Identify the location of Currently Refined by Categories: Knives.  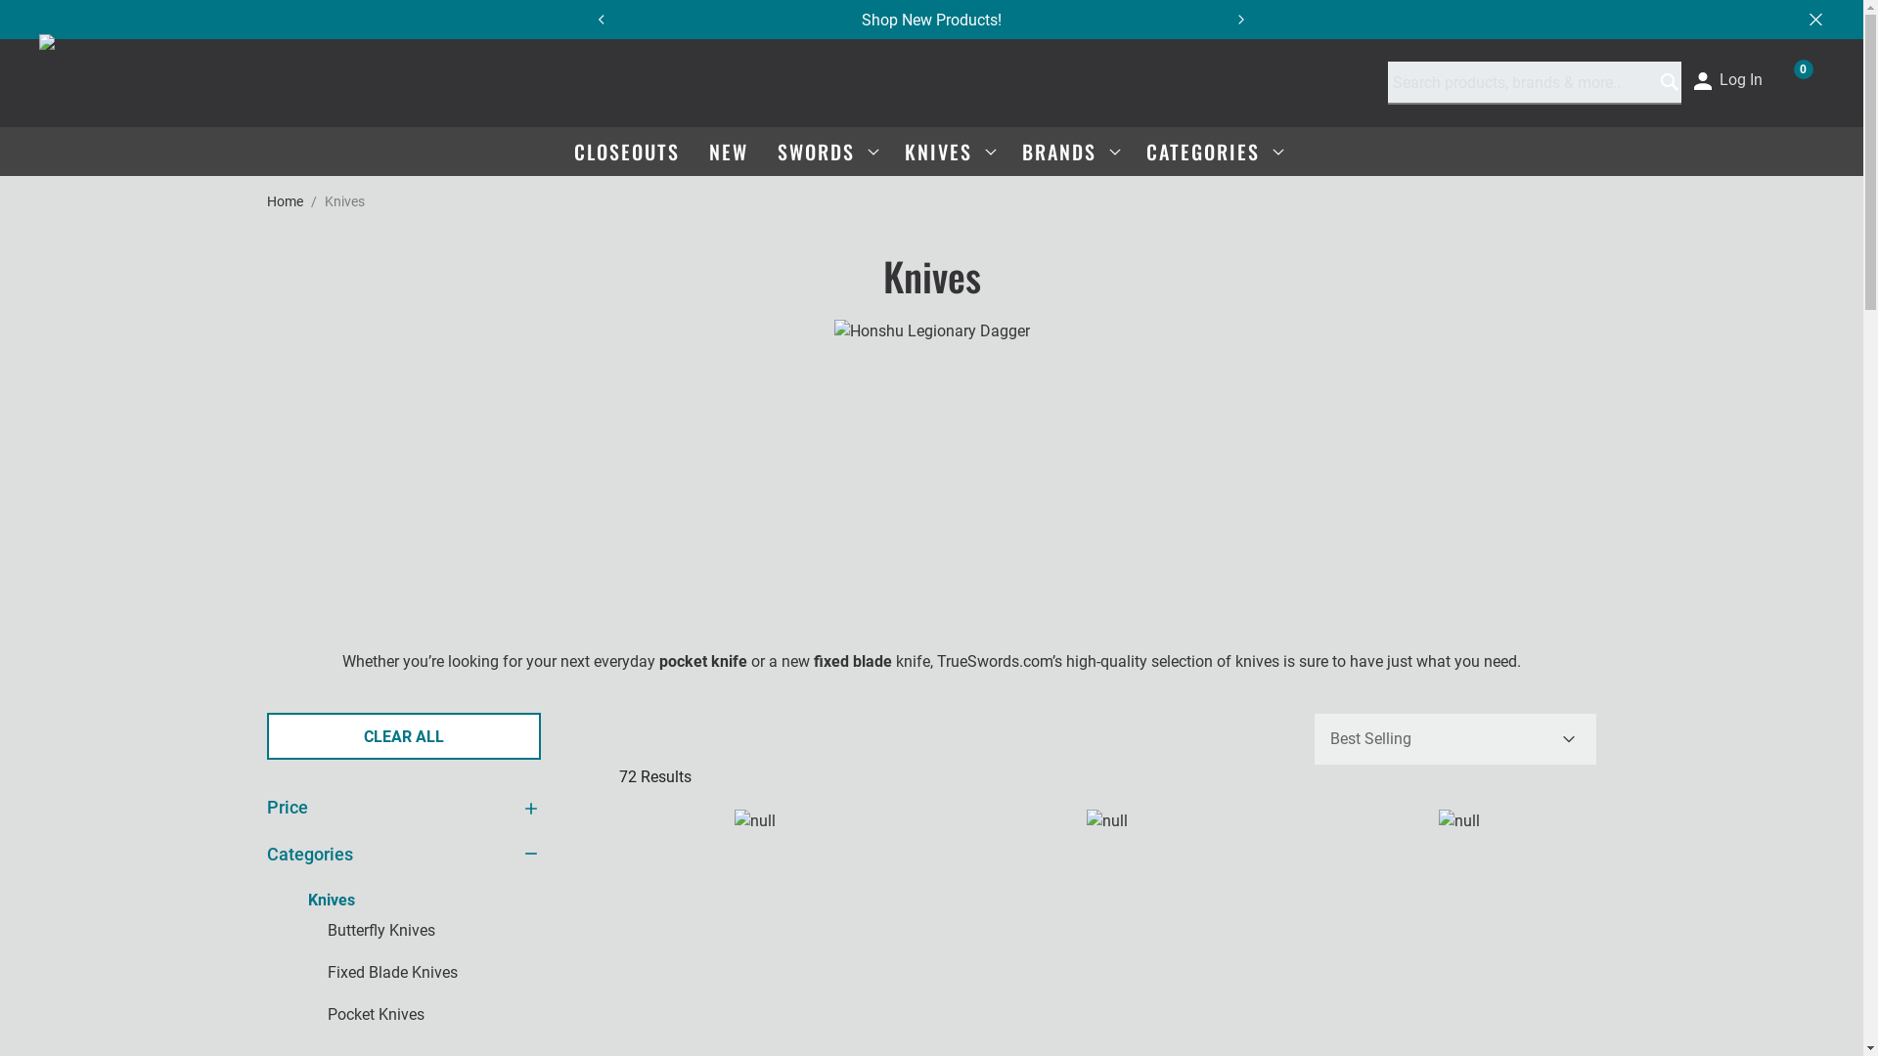
(327, 901).